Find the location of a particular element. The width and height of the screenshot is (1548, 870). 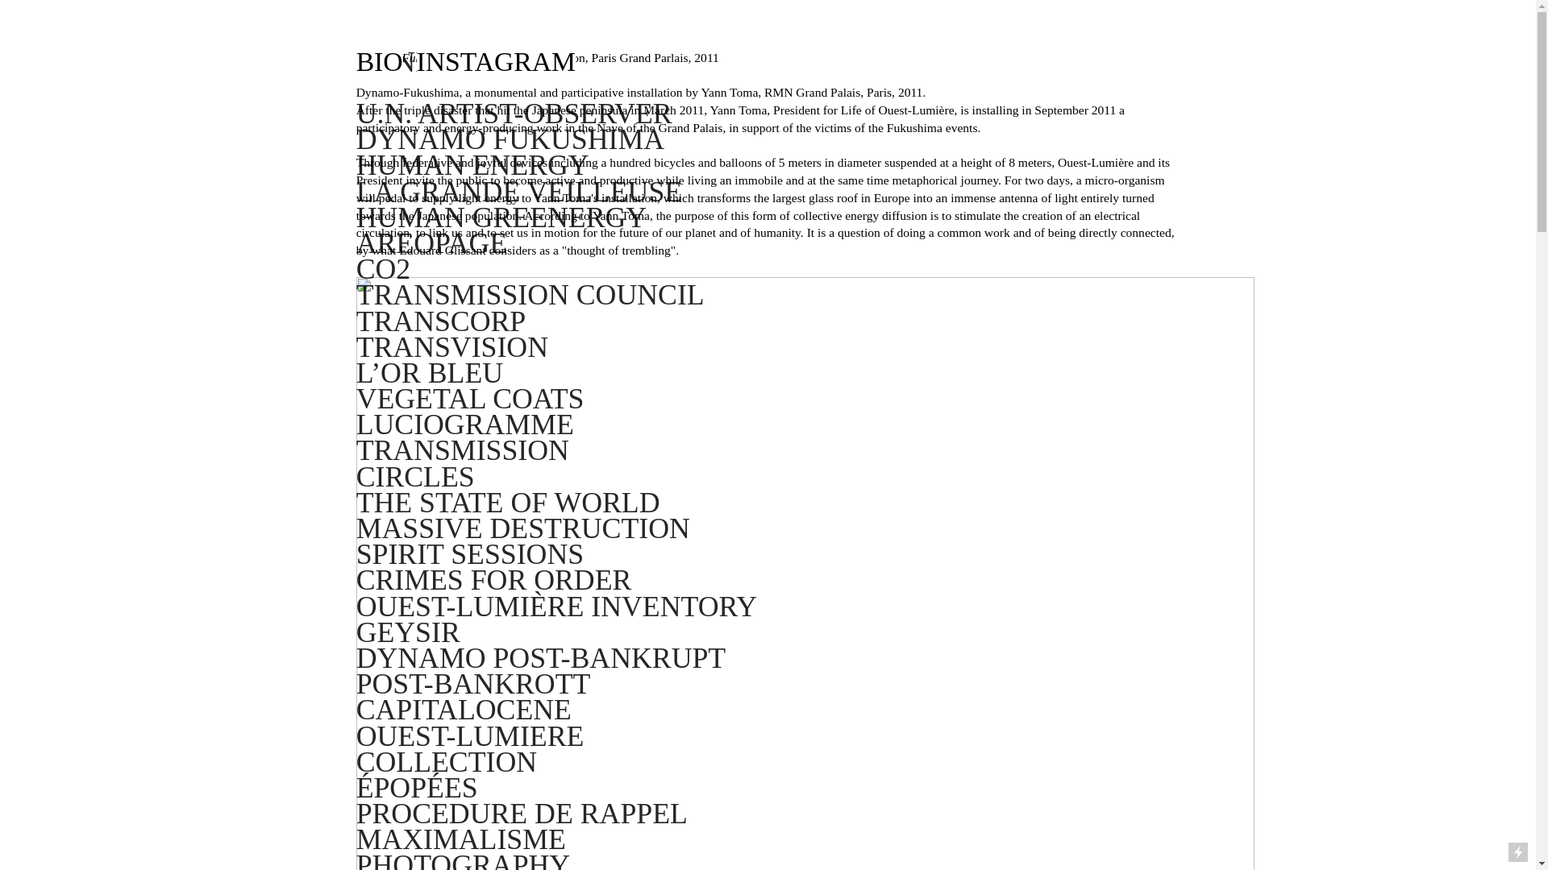

CIRCLES is located at coordinates (415, 478).